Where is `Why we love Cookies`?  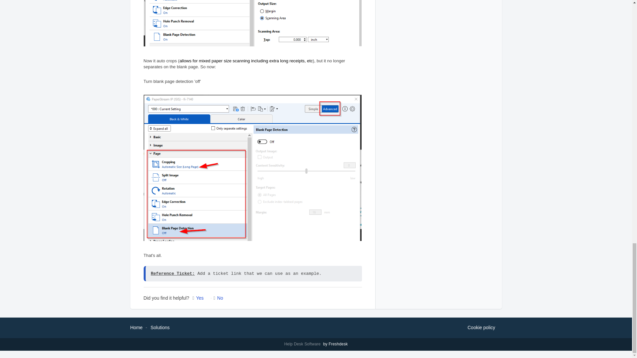
Why we love Cookies is located at coordinates (481, 328).